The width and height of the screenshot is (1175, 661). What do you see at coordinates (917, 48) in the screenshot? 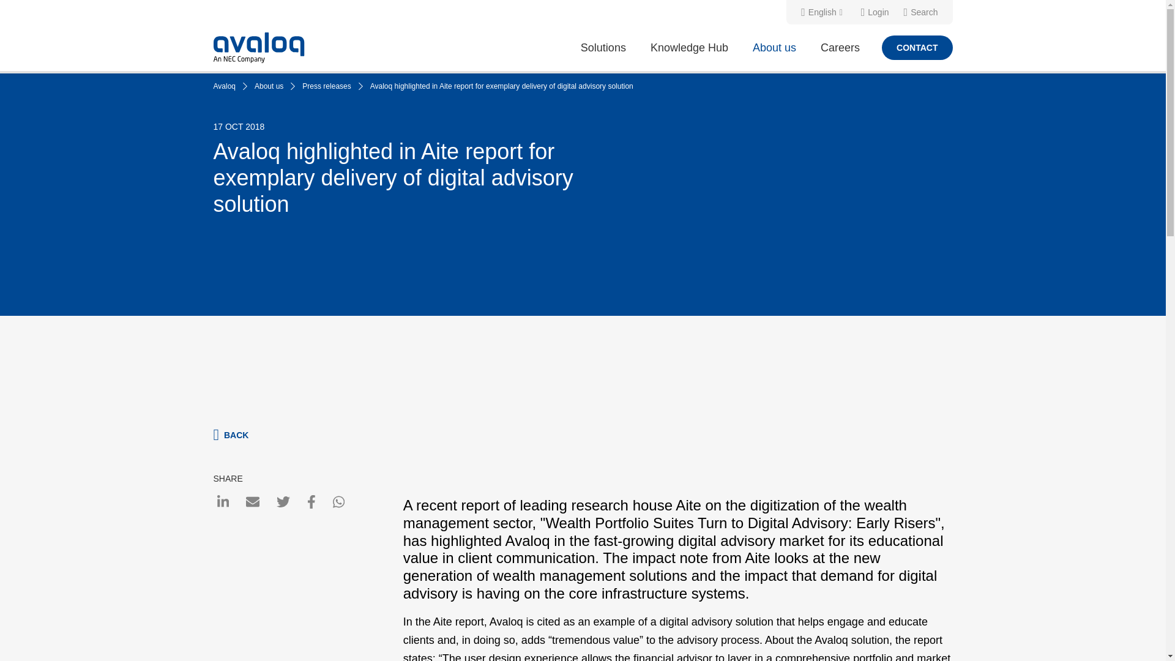
I see `CONTACT` at bounding box center [917, 48].